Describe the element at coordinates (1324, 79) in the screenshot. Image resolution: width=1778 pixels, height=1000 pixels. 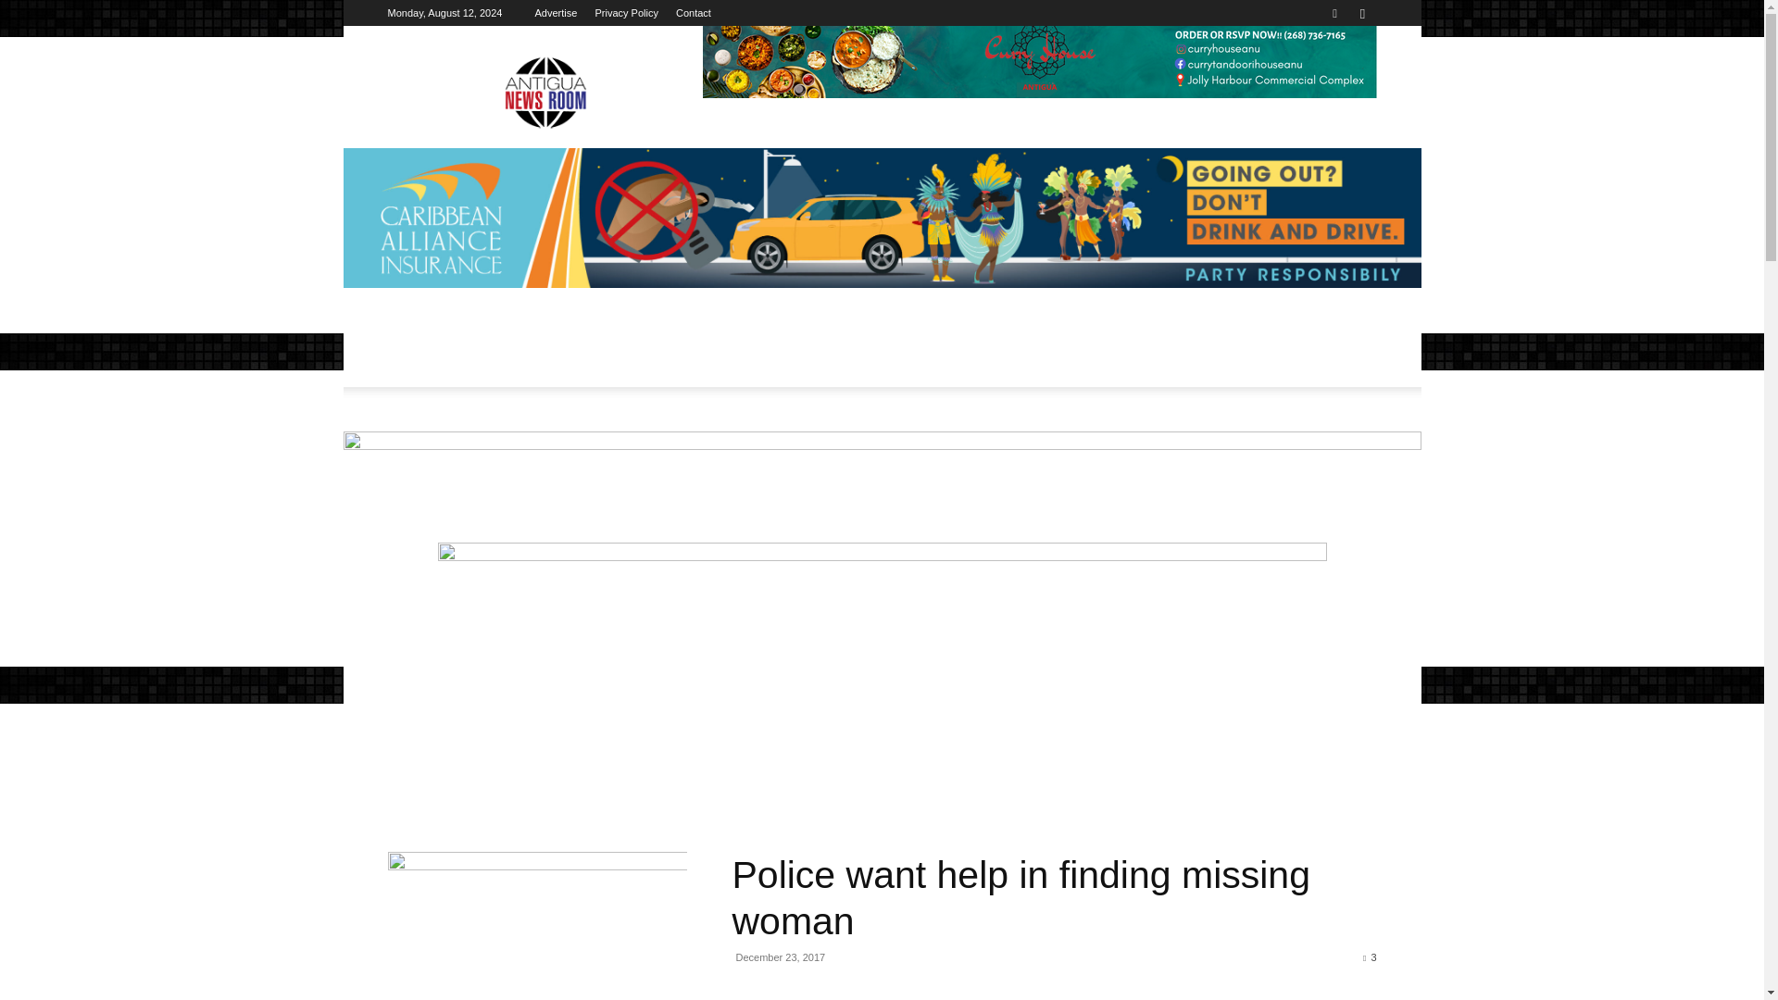
I see `Search` at that location.